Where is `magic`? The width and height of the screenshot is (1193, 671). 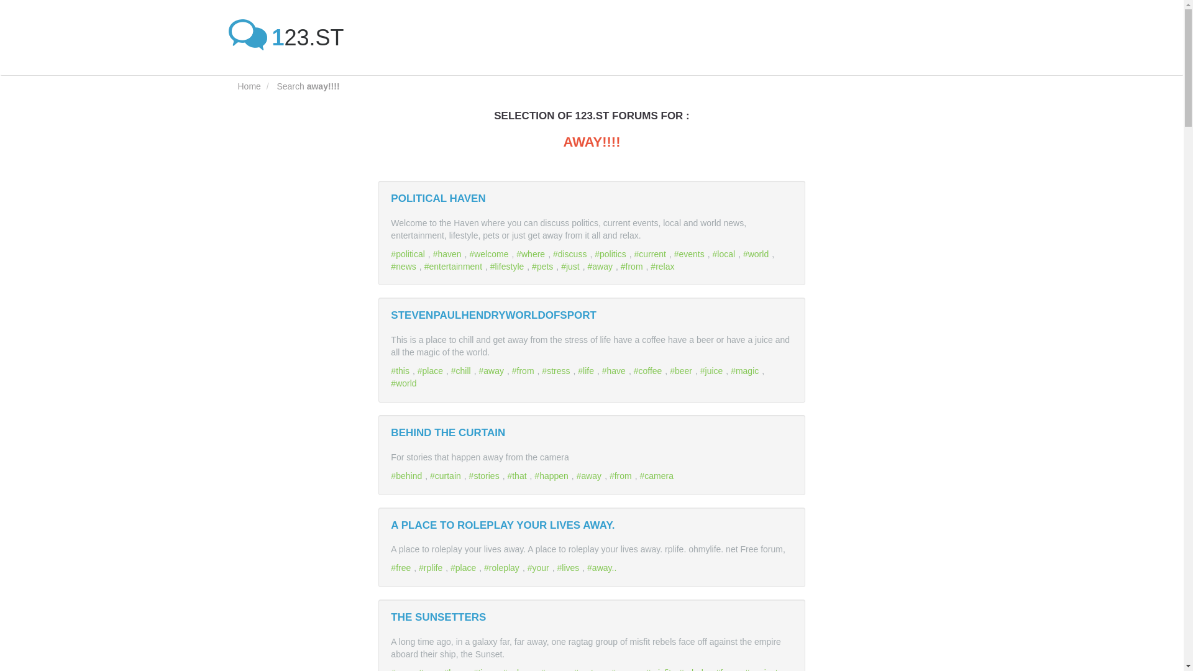
magic is located at coordinates (746, 370).